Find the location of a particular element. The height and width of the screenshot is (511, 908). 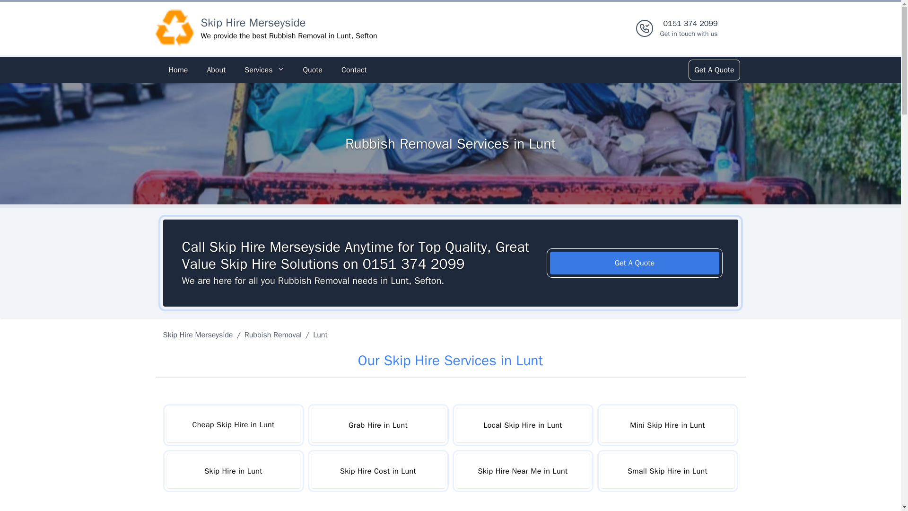

Skip Hire in Lunt is located at coordinates (233, 471).